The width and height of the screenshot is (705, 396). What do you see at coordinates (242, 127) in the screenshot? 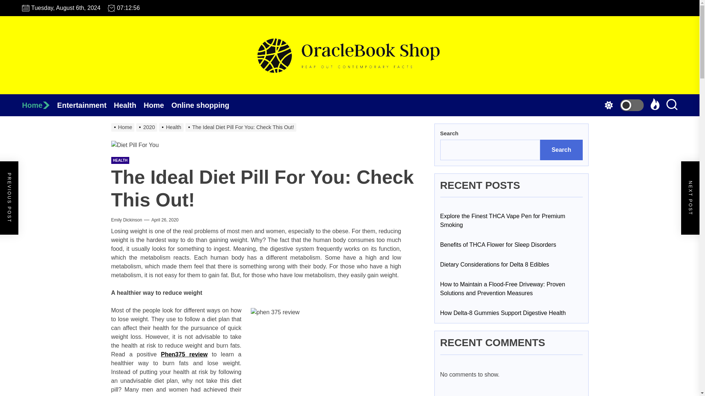
I see `The Ideal Diet Pill For You: Check This Out!` at bounding box center [242, 127].